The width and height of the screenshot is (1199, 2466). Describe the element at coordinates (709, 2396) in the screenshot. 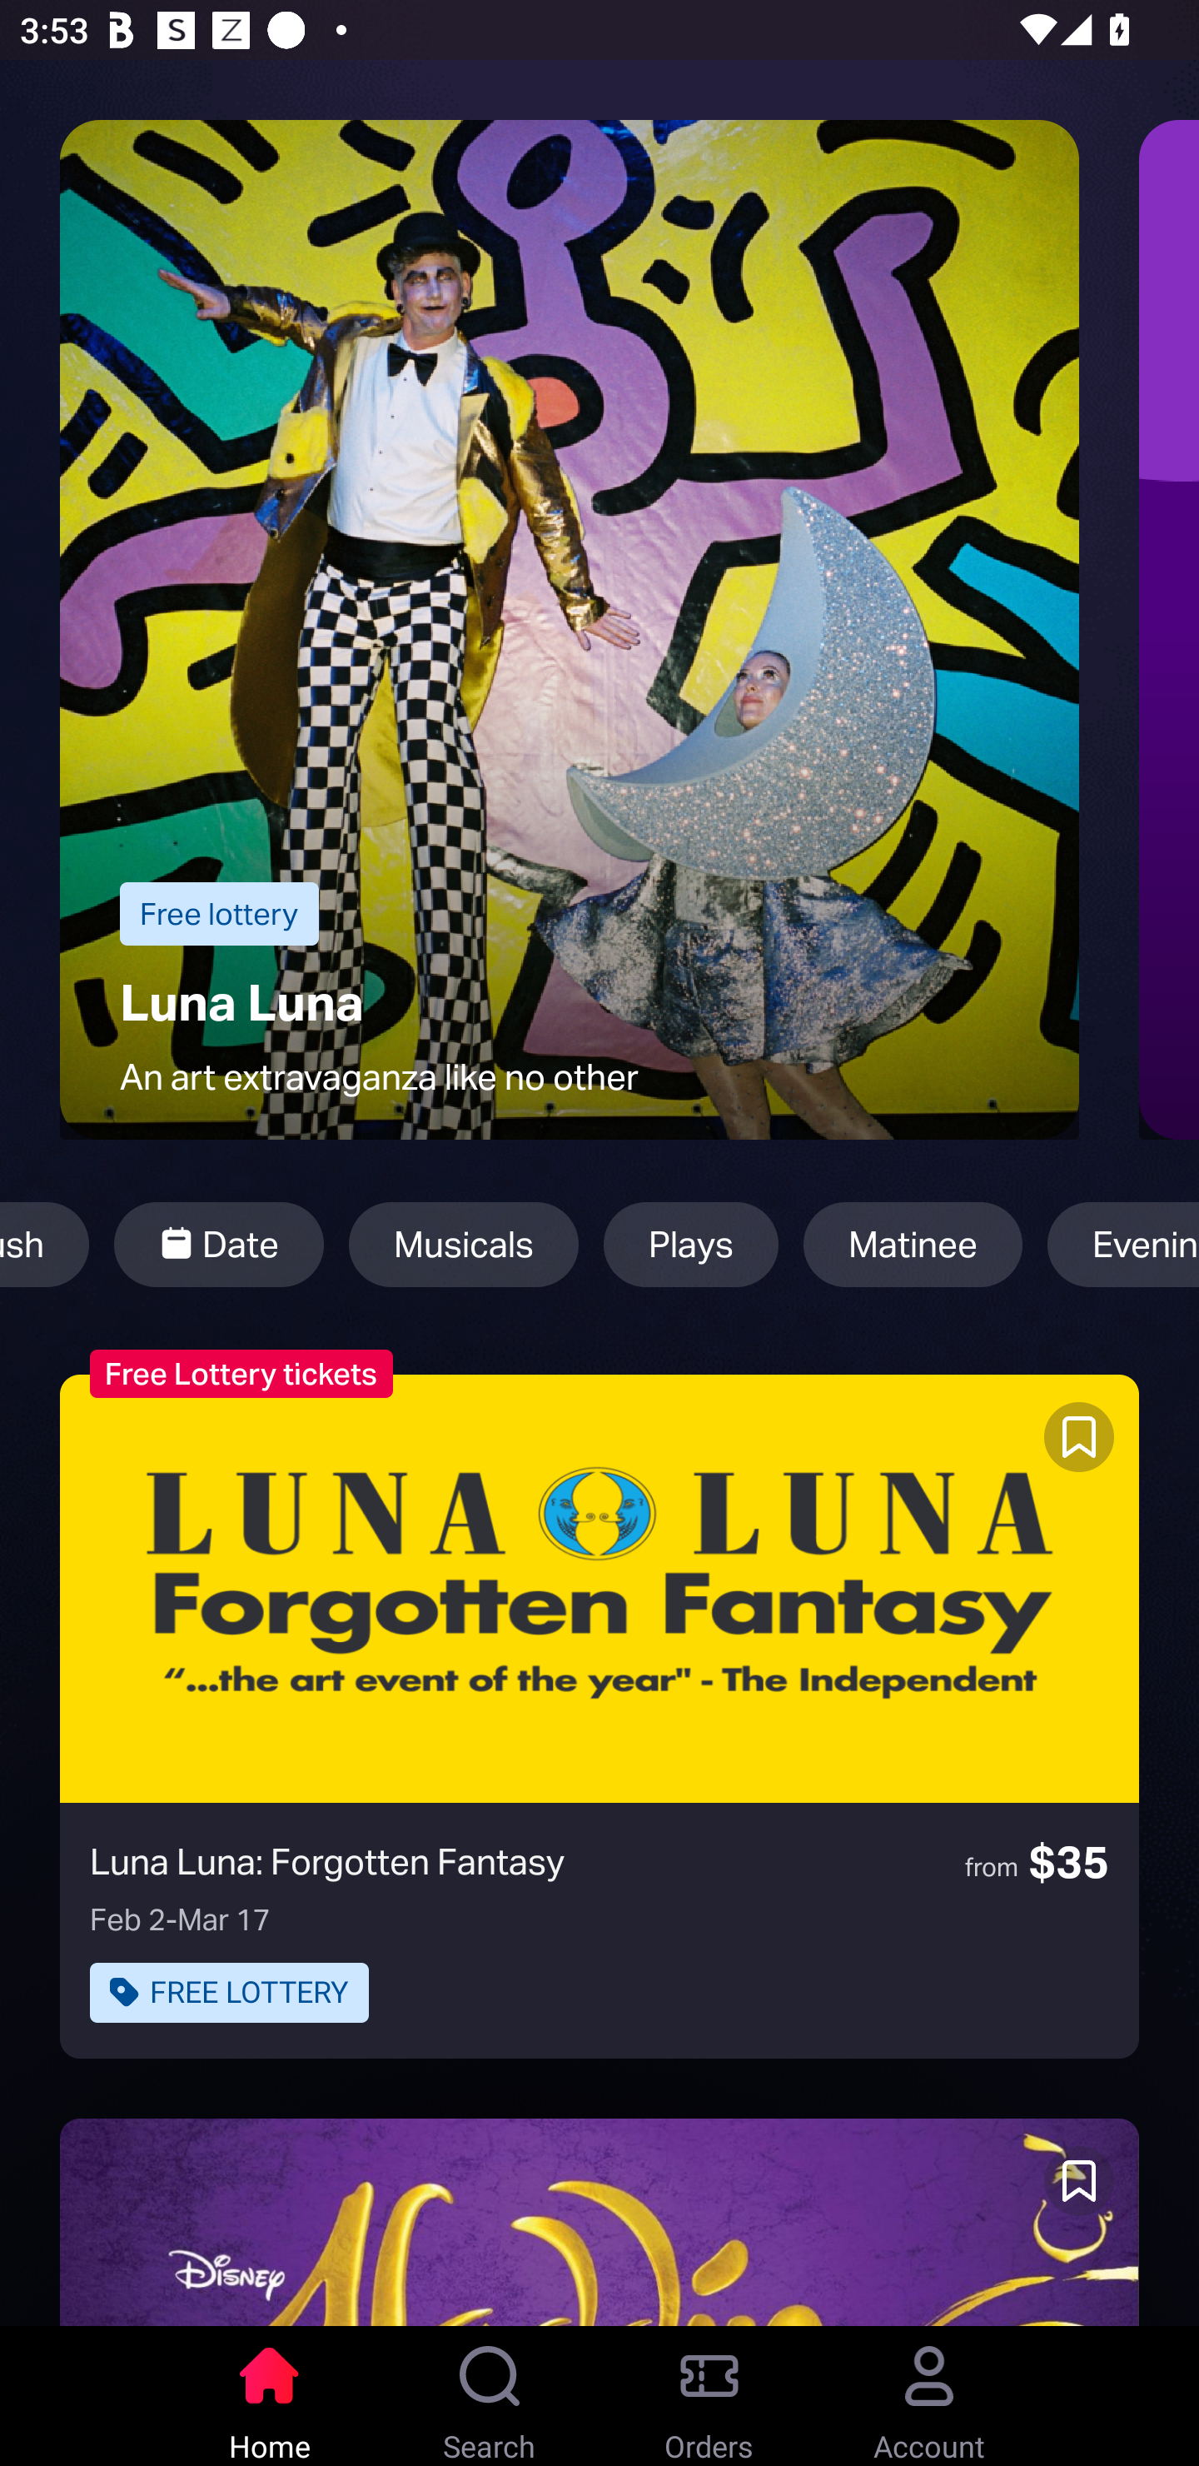

I see `Orders` at that location.